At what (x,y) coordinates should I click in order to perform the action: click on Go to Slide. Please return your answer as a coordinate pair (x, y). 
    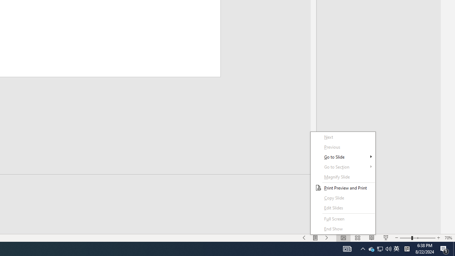
    Looking at the image, I should click on (343, 157).